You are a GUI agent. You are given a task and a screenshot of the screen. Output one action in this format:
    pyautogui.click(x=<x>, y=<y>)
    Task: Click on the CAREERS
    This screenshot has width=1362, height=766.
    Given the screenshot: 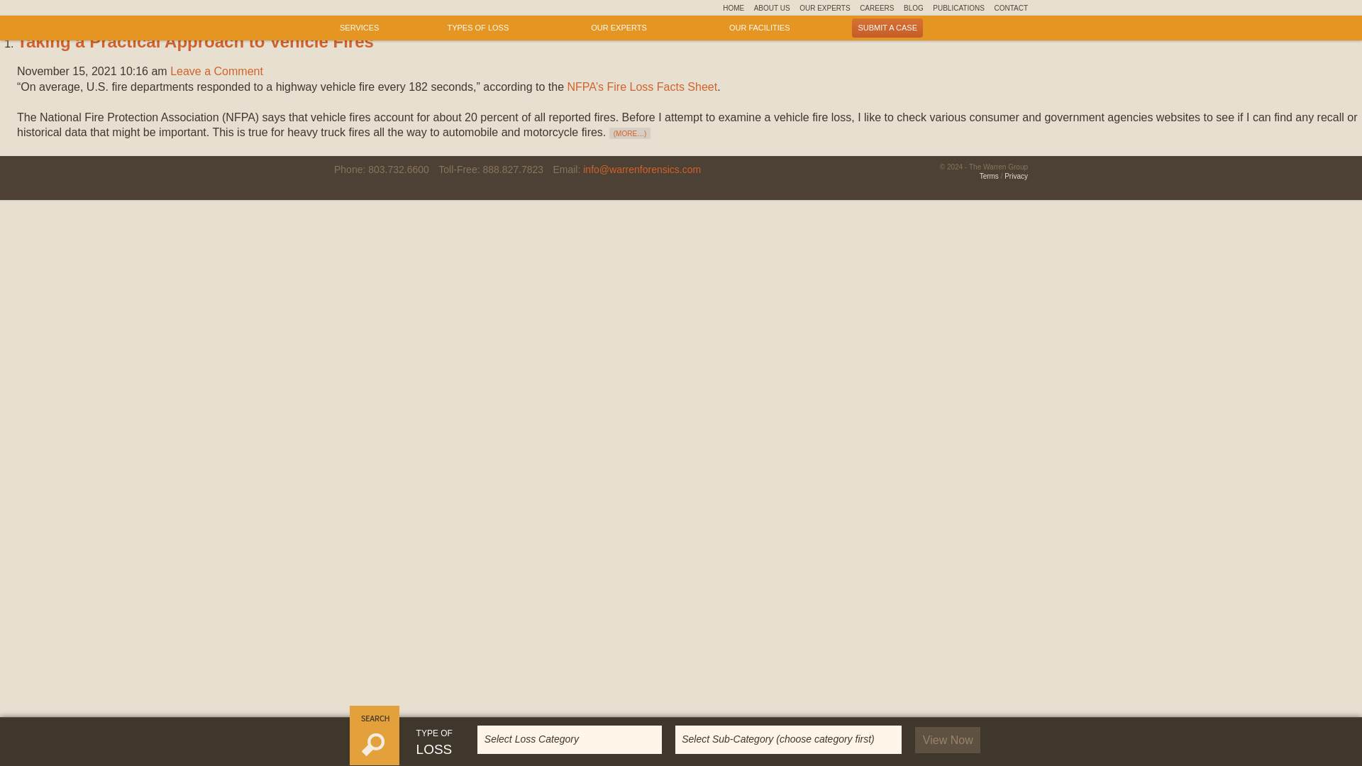 What is the action you would take?
    pyautogui.click(x=876, y=7)
    